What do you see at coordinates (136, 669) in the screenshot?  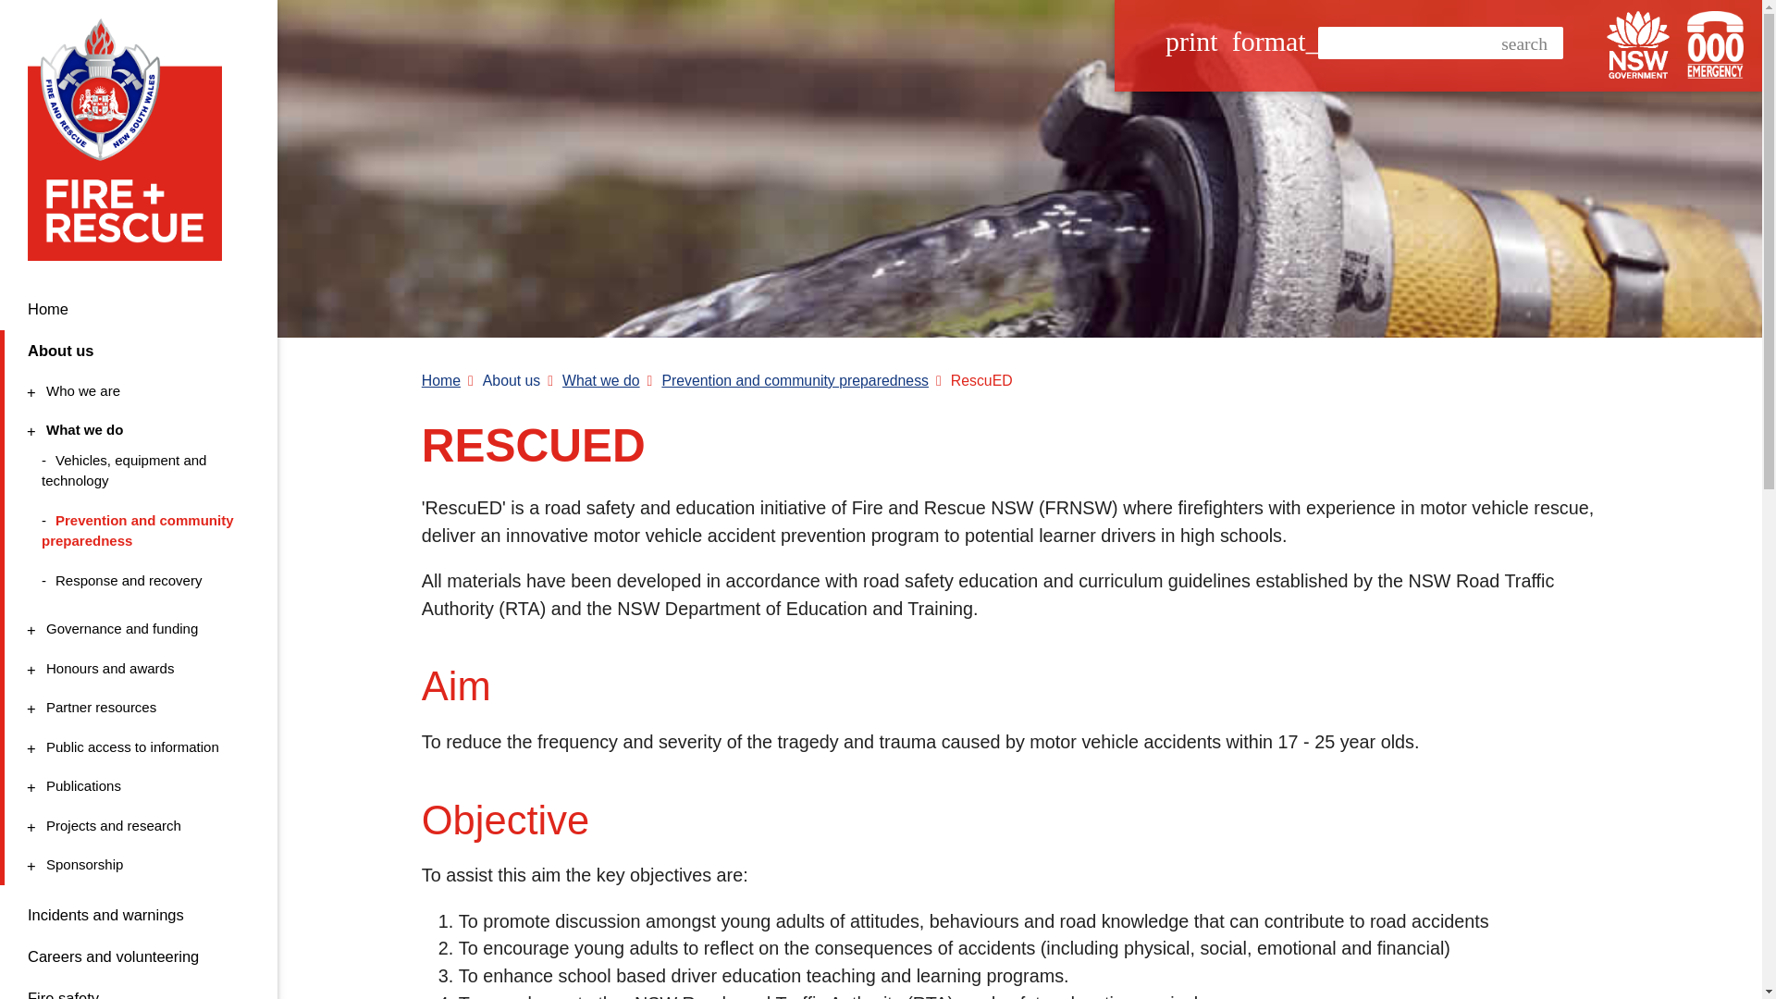 I see `Honours and awards` at bounding box center [136, 669].